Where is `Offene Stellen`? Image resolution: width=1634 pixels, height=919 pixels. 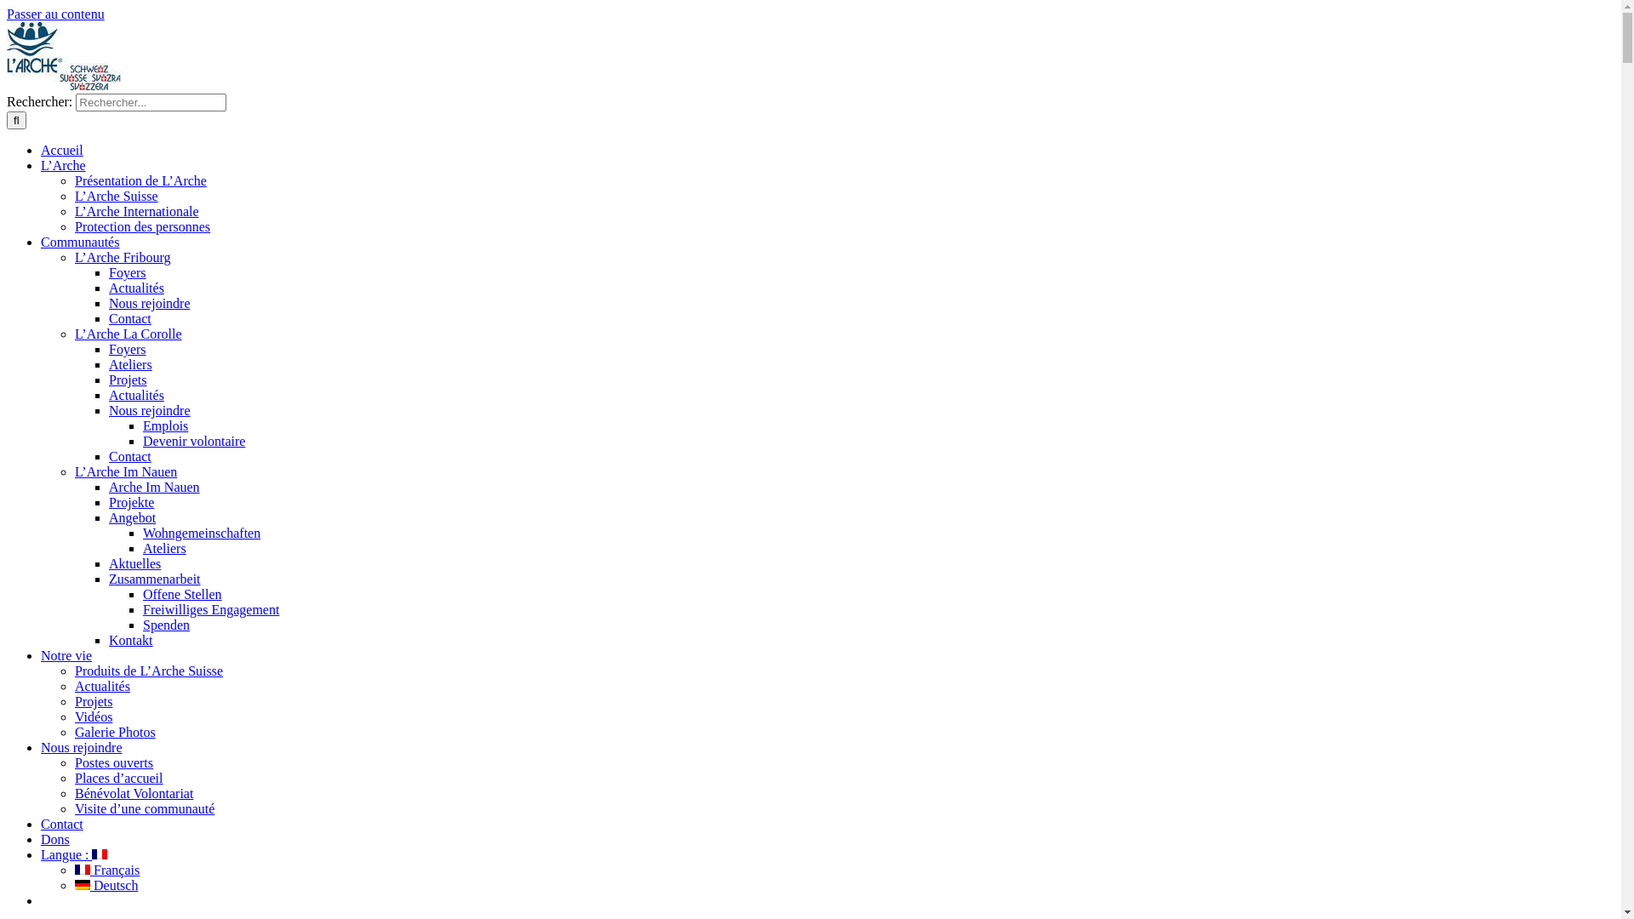
Offene Stellen is located at coordinates (182, 594).